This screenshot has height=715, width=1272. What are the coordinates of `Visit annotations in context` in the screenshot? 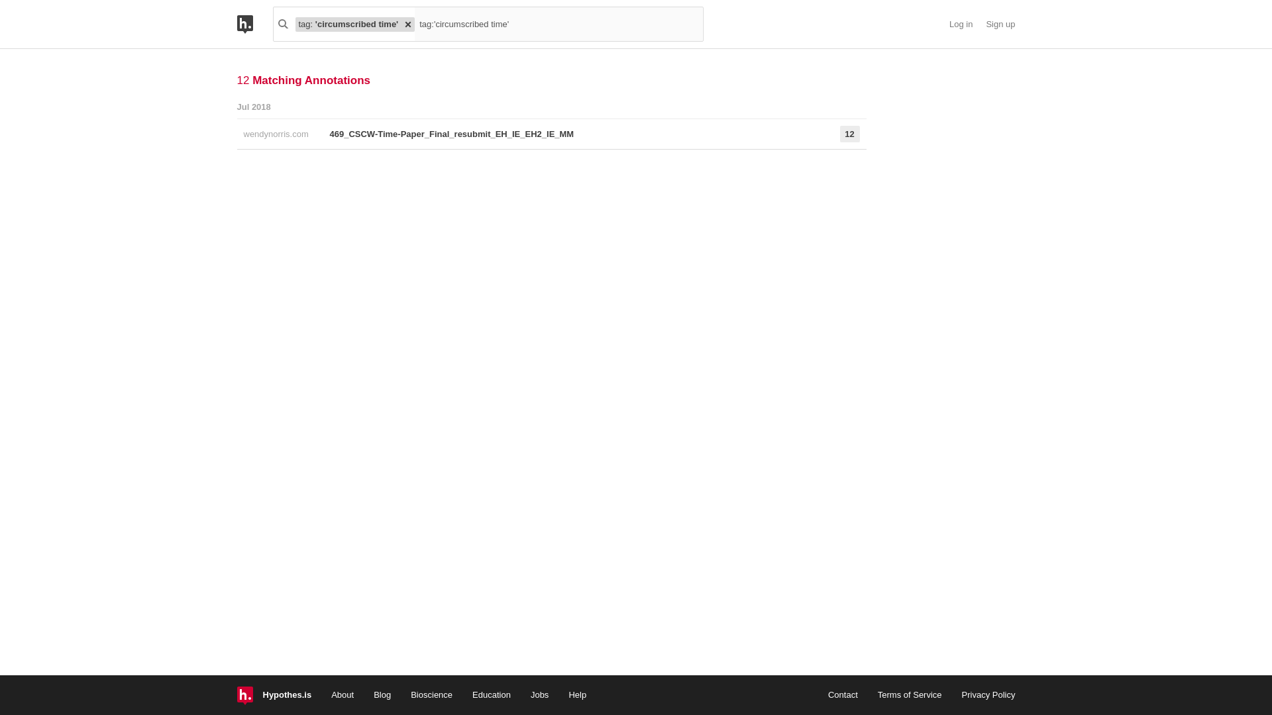 It's located at (280, 134).